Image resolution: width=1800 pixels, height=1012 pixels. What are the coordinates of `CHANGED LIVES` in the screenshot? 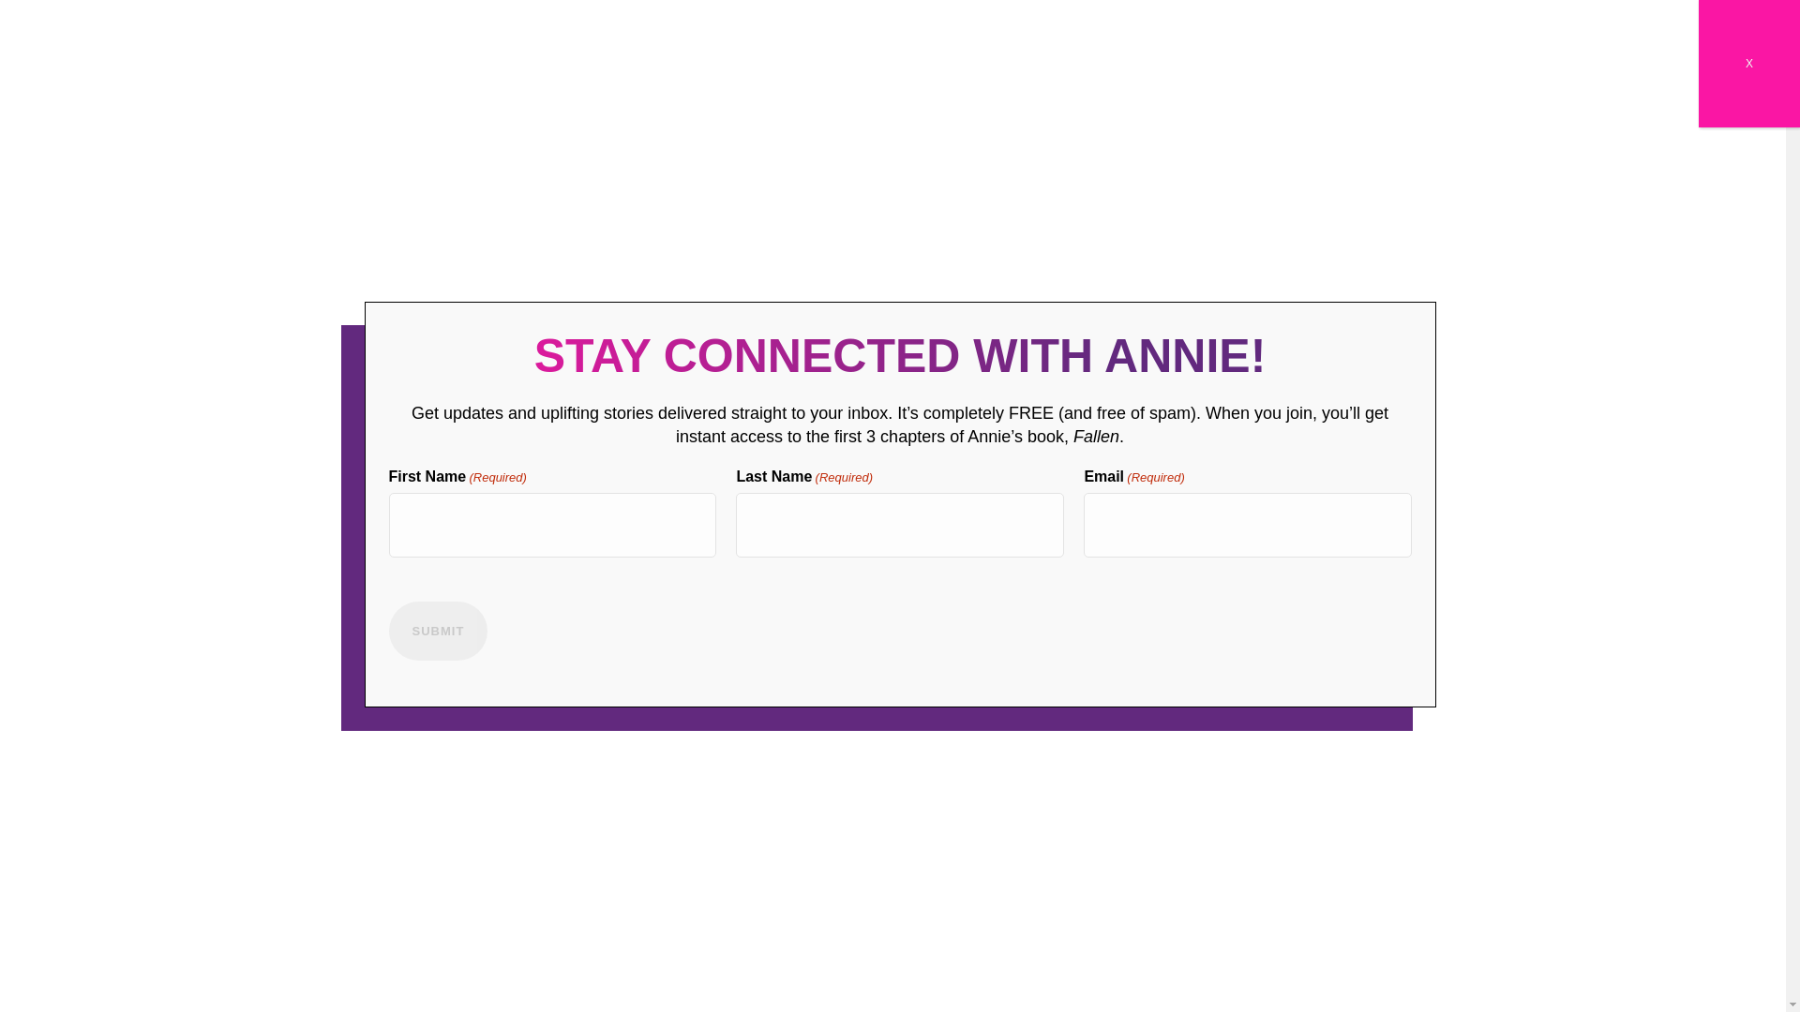 It's located at (621, 871).